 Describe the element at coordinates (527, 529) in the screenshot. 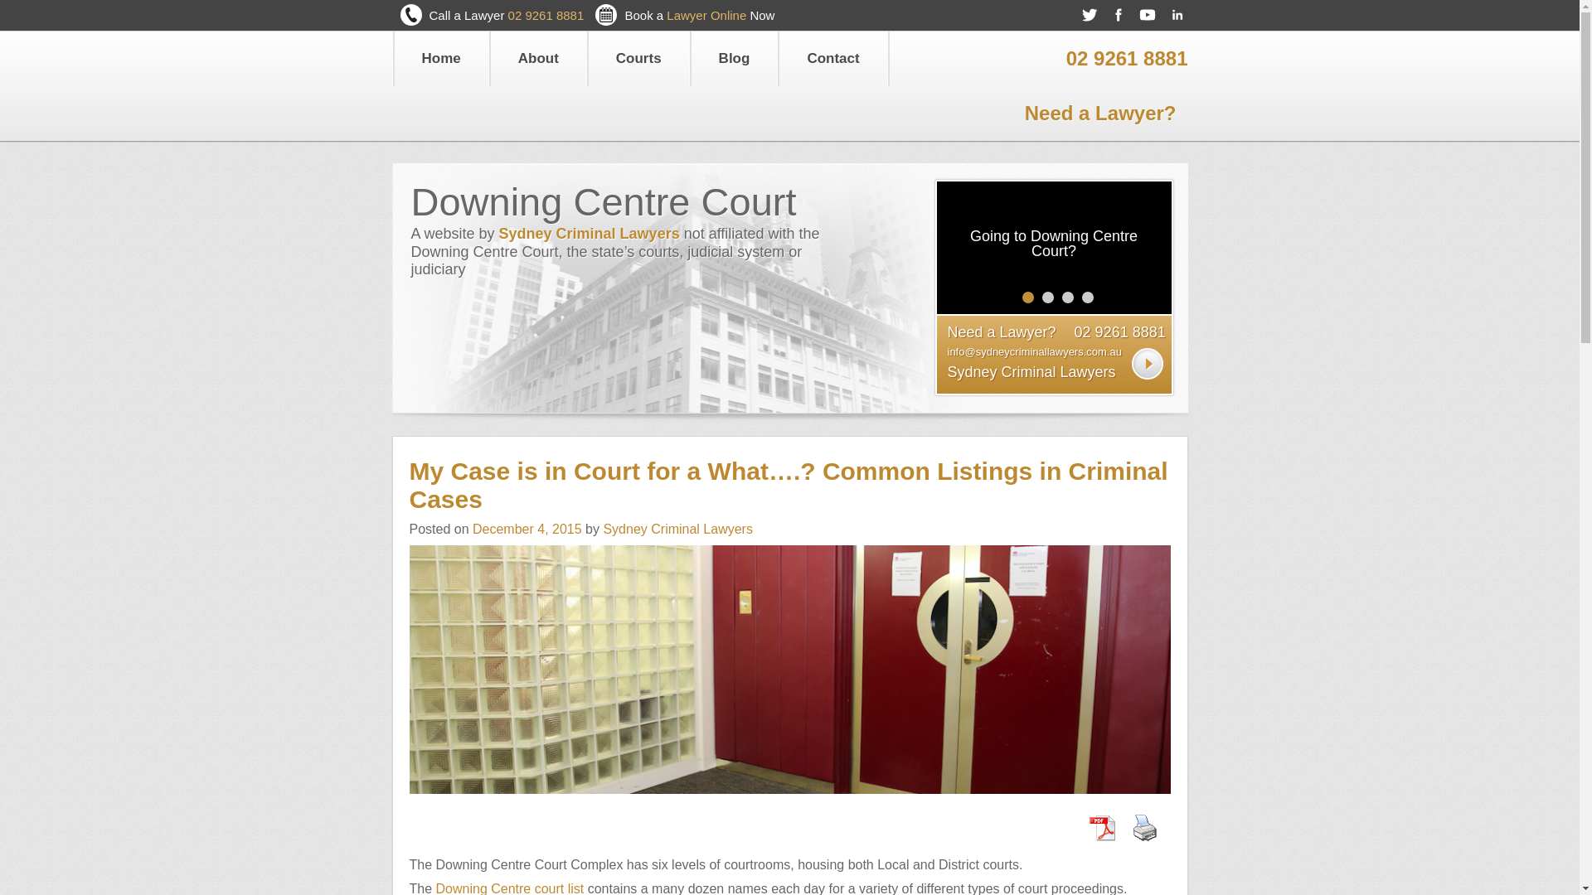

I see `12:19 pm` at that location.